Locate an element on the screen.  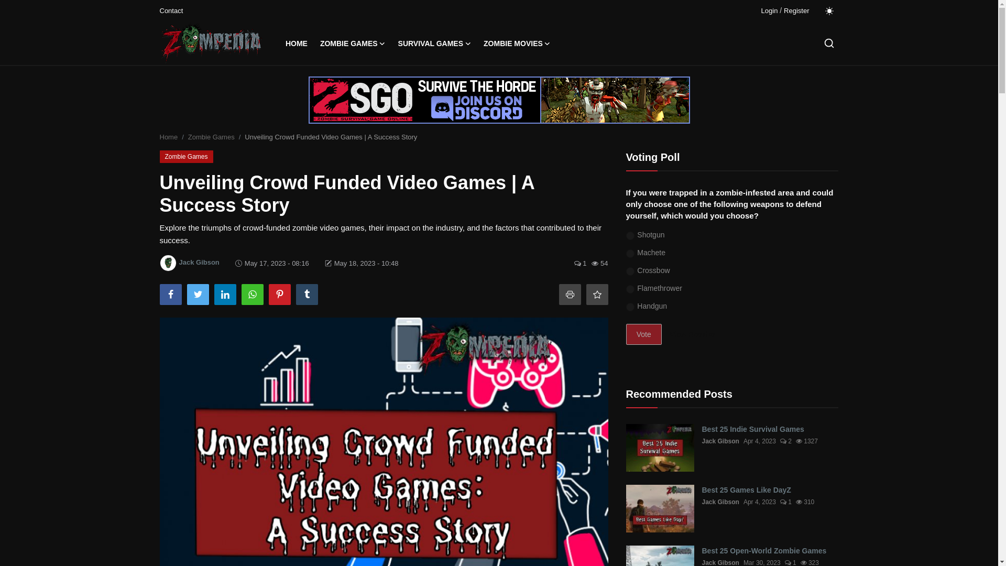
option3 is located at coordinates (630, 271).